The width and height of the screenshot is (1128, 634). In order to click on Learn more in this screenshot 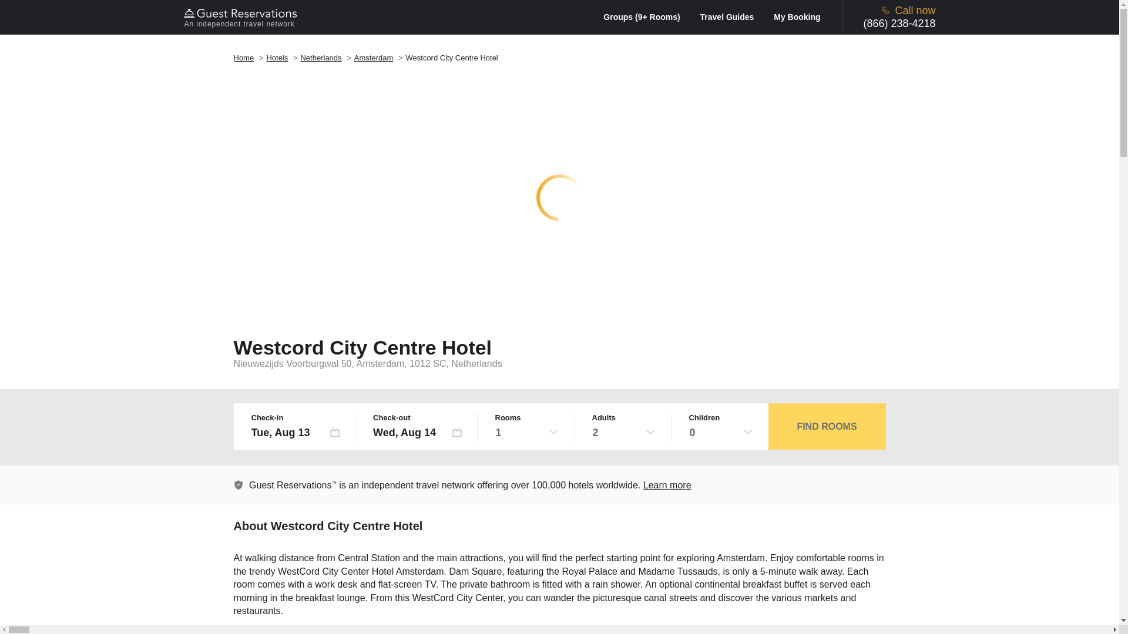, I will do `click(667, 485)`.